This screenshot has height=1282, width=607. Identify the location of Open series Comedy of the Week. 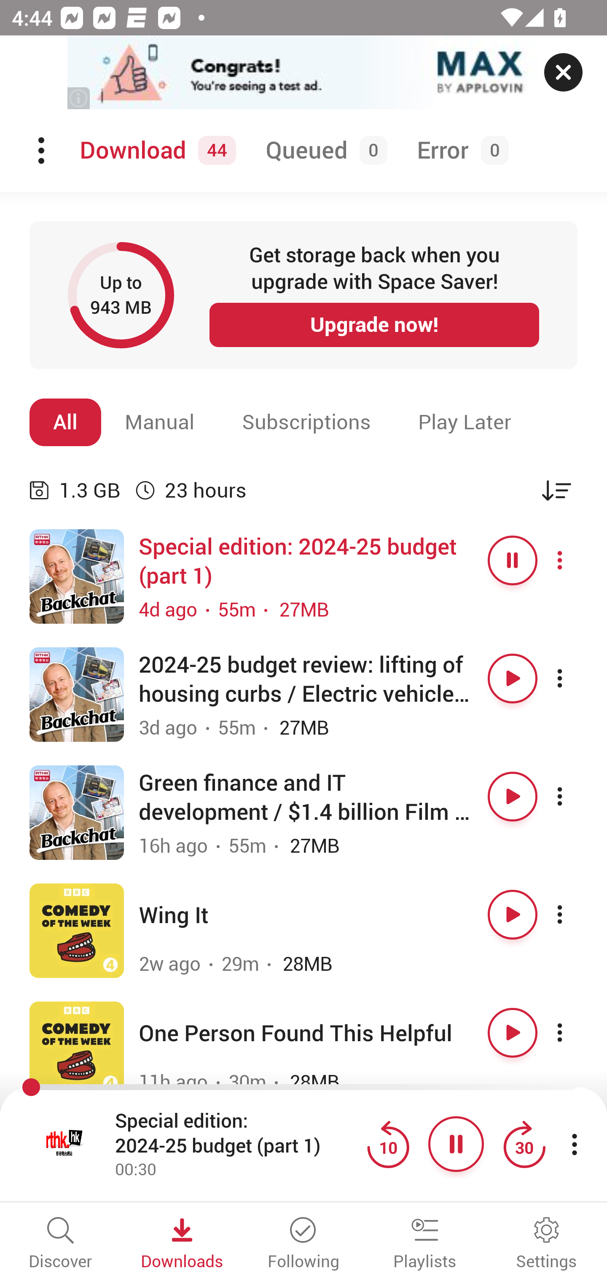
(77, 930).